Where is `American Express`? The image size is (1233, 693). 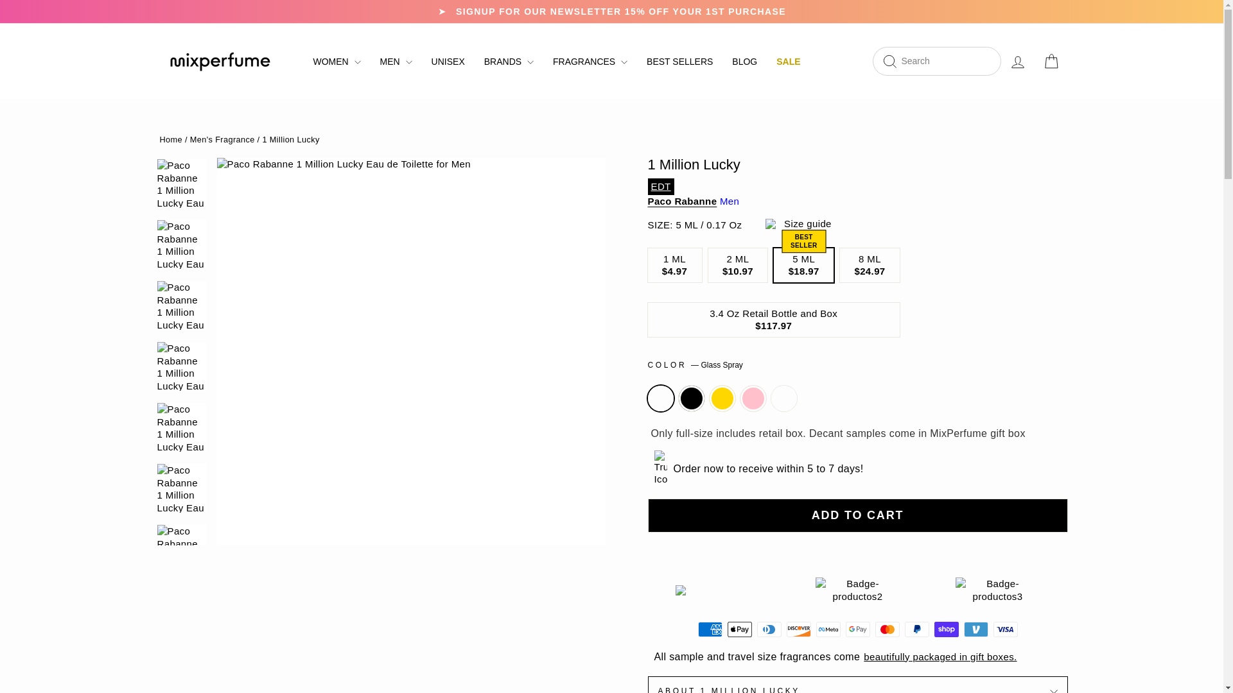 American Express is located at coordinates (709, 629).